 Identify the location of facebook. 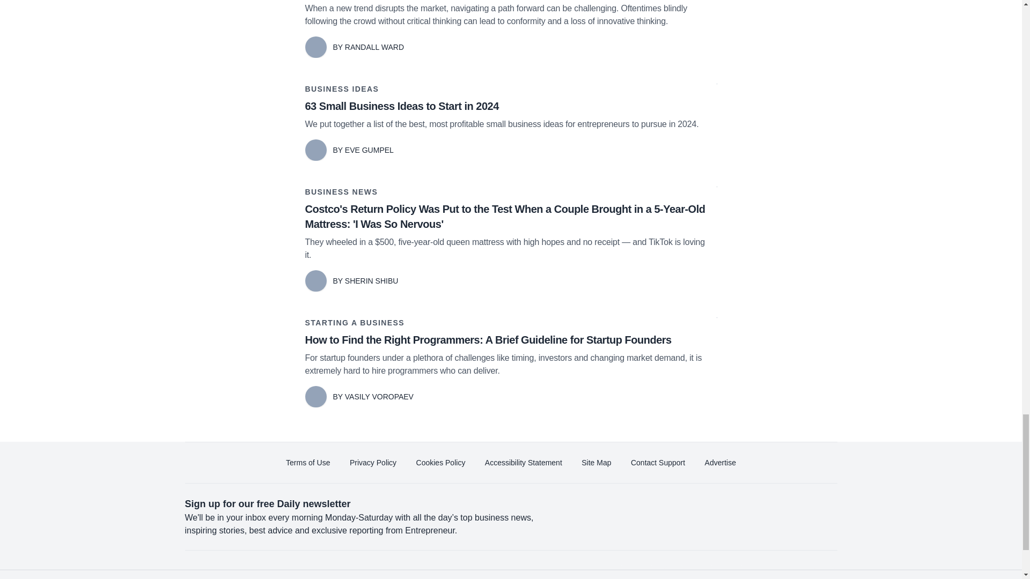
(613, 571).